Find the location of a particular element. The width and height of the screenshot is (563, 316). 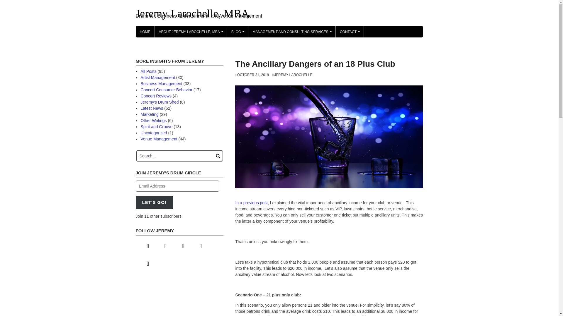

HOME is located at coordinates (145, 32).